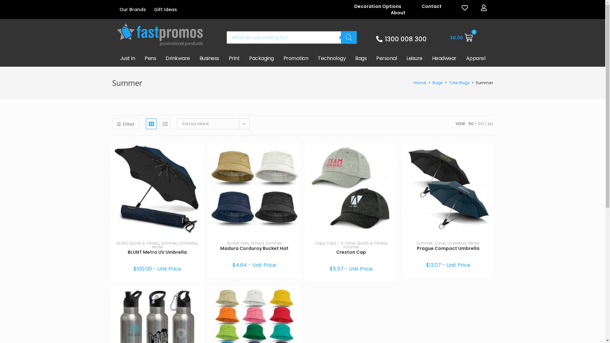 The image size is (610, 343). Describe the element at coordinates (144, 243) in the screenshot. I see `Sports & Fitness` at that location.